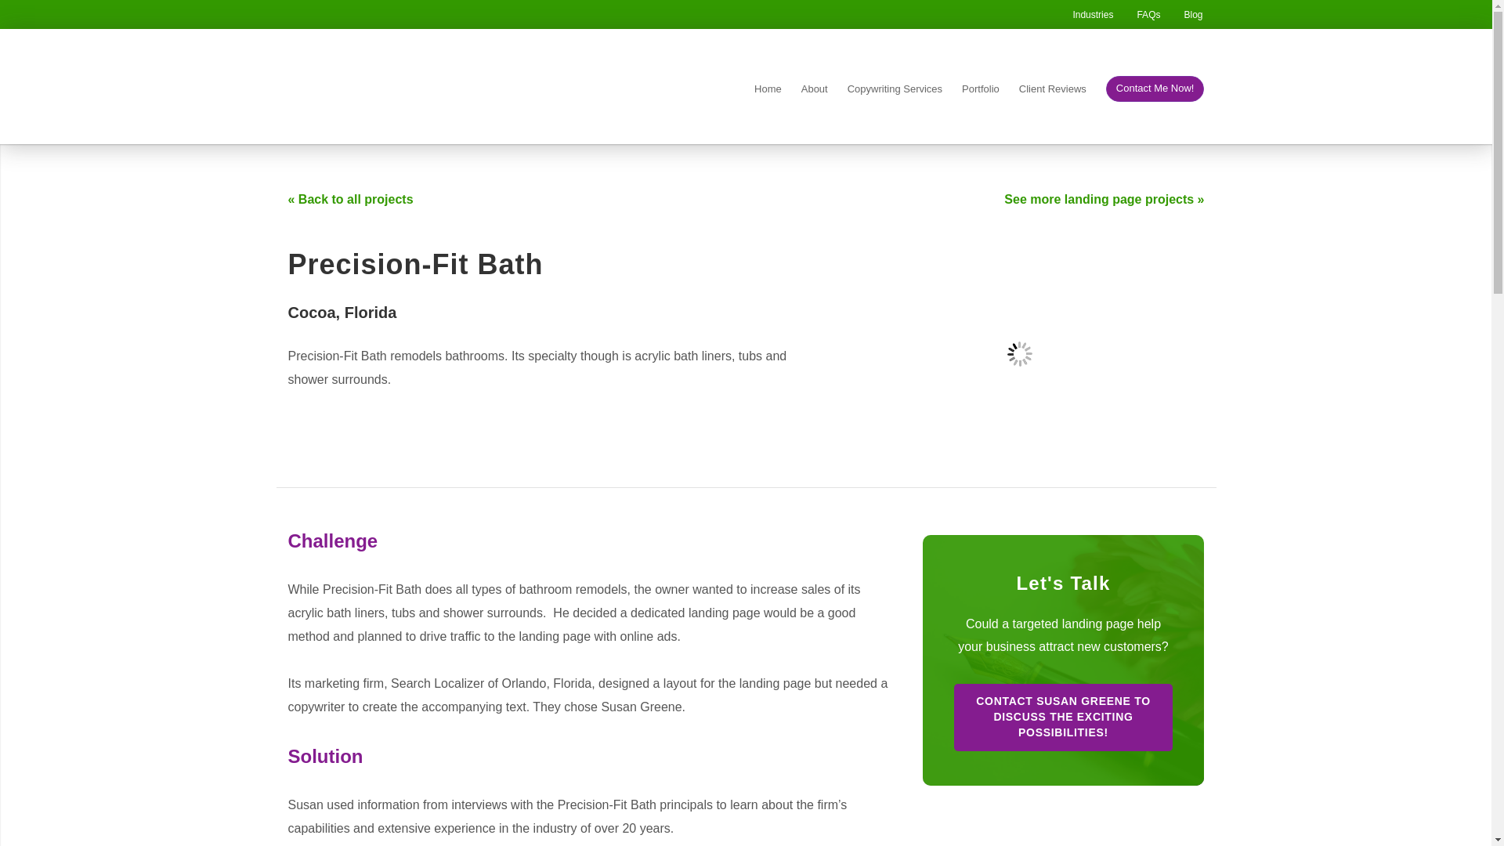  What do you see at coordinates (895, 92) in the screenshot?
I see `Copywriting Services` at bounding box center [895, 92].